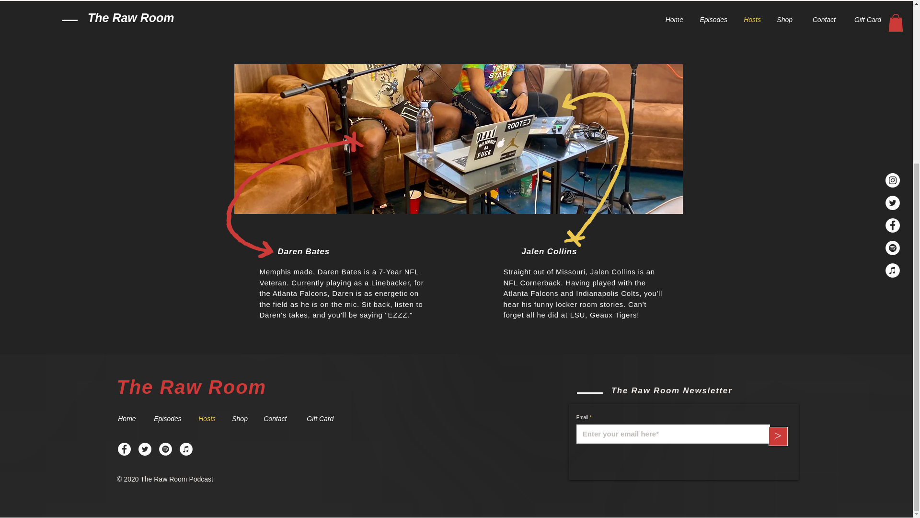 The width and height of the screenshot is (920, 518). I want to click on Hosts, so click(208, 418).